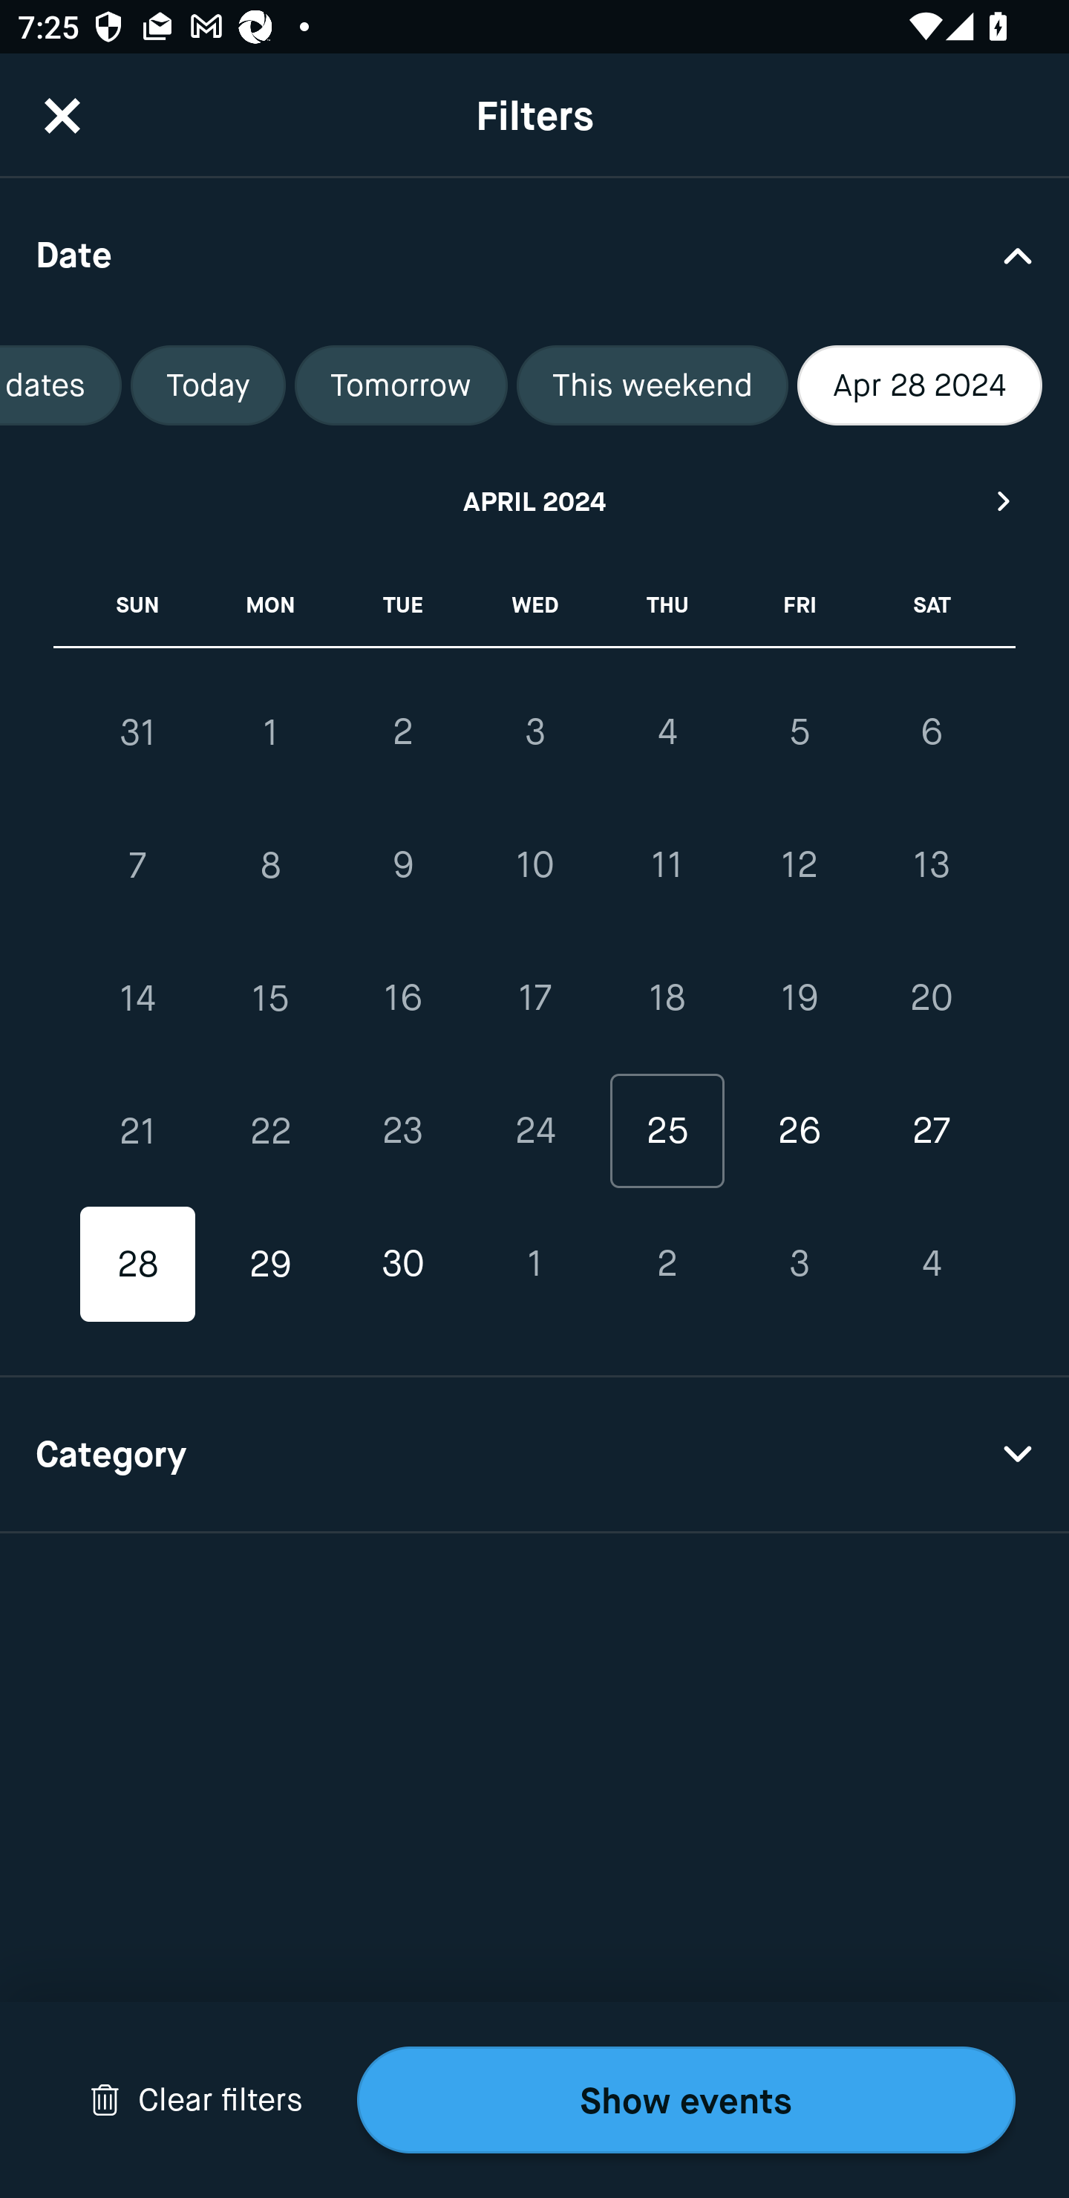 This screenshot has height=2198, width=1069. What do you see at coordinates (62, 115) in the screenshot?
I see `CloseButton` at bounding box center [62, 115].